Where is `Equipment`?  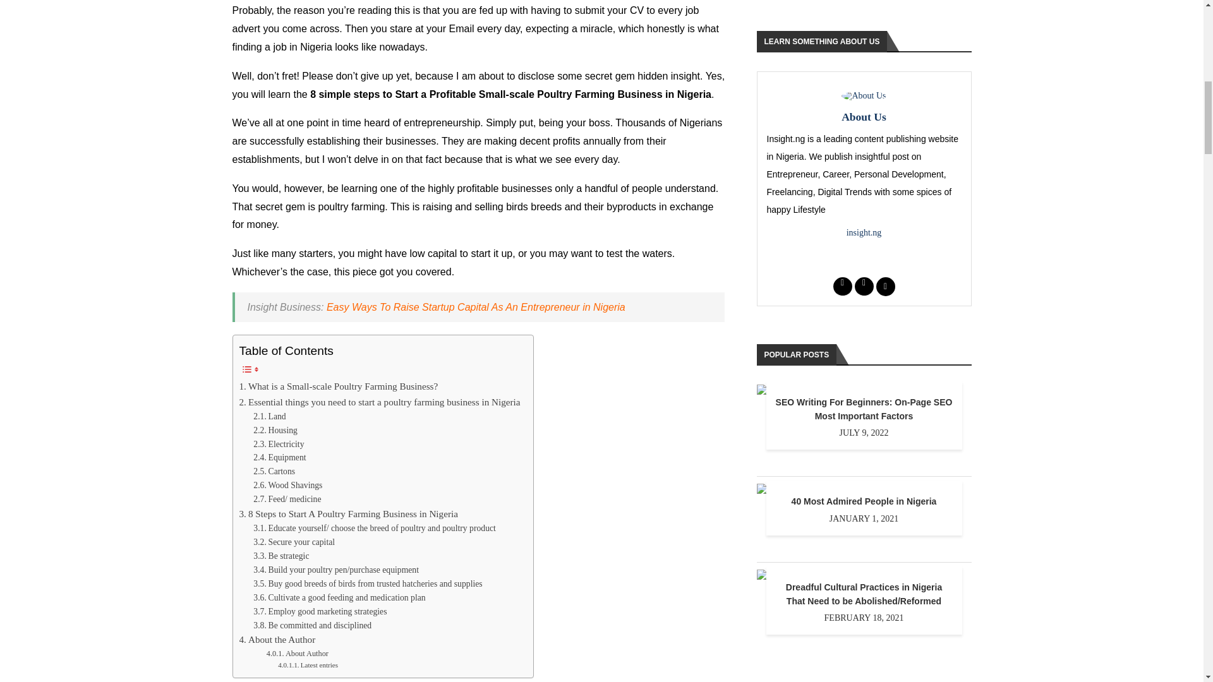 Equipment is located at coordinates (279, 457).